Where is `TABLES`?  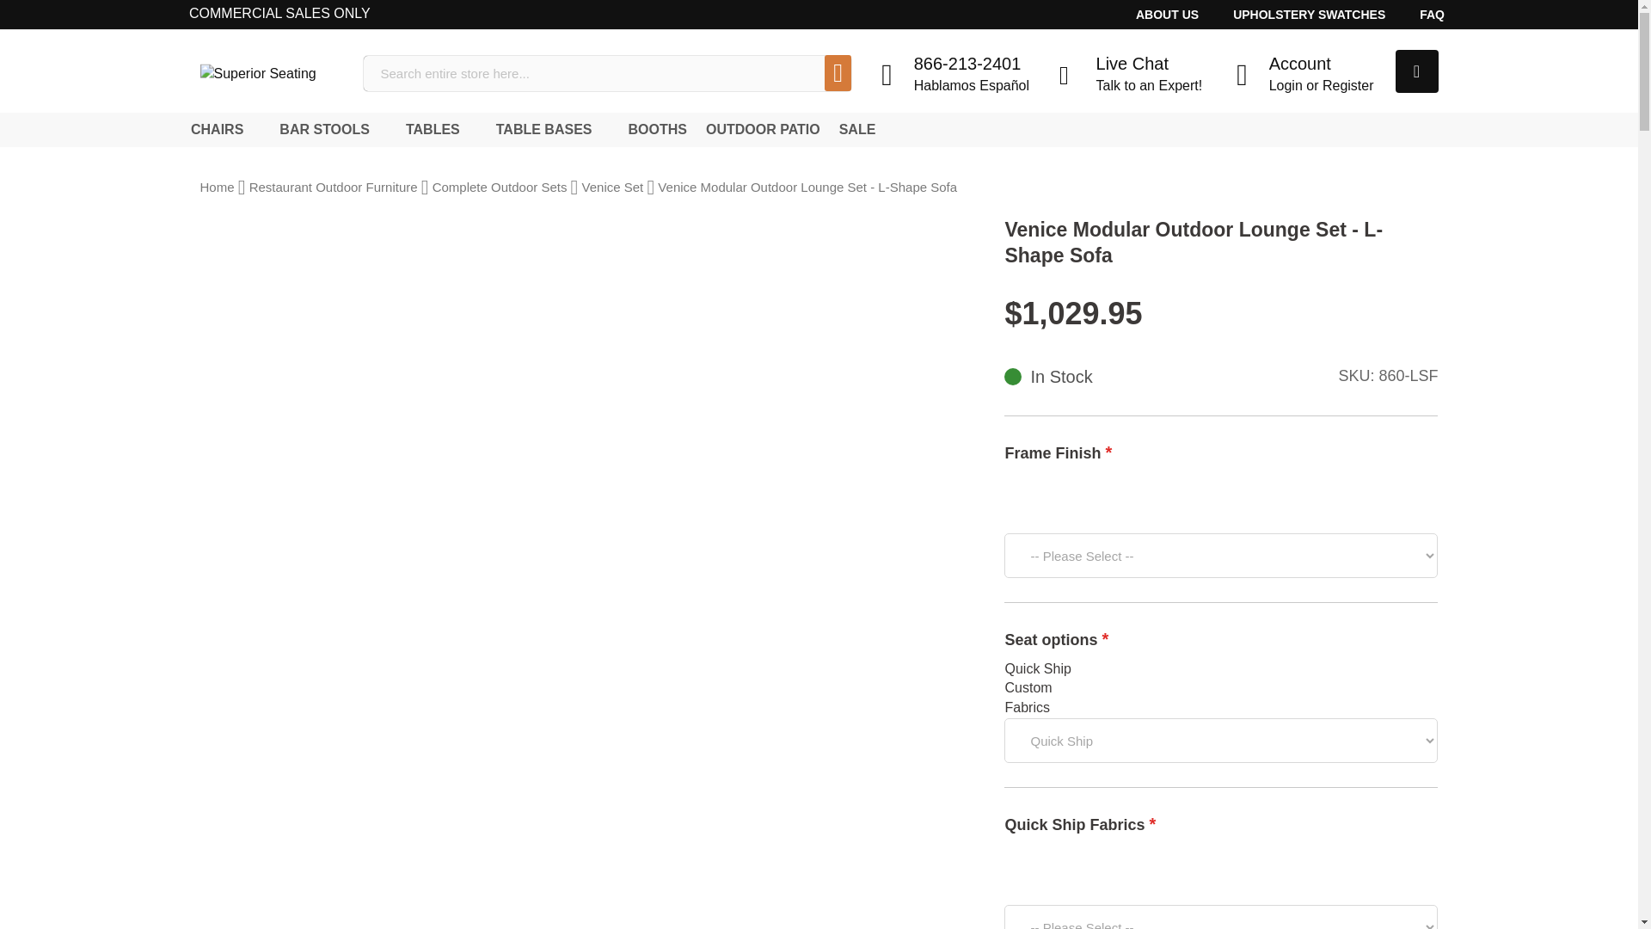 TABLES is located at coordinates (1309, 14).